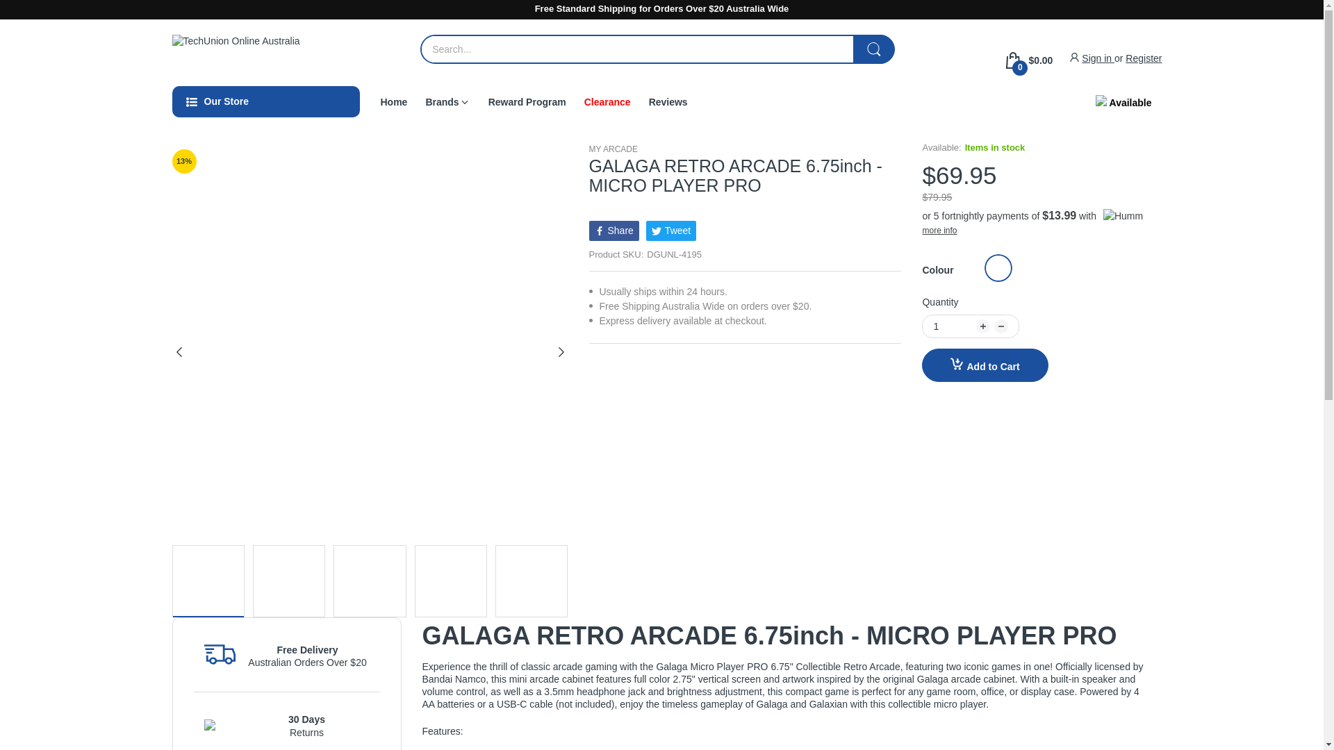 This screenshot has height=750, width=1334. What do you see at coordinates (220, 654) in the screenshot?
I see `electro-track-order-icon` at bounding box center [220, 654].